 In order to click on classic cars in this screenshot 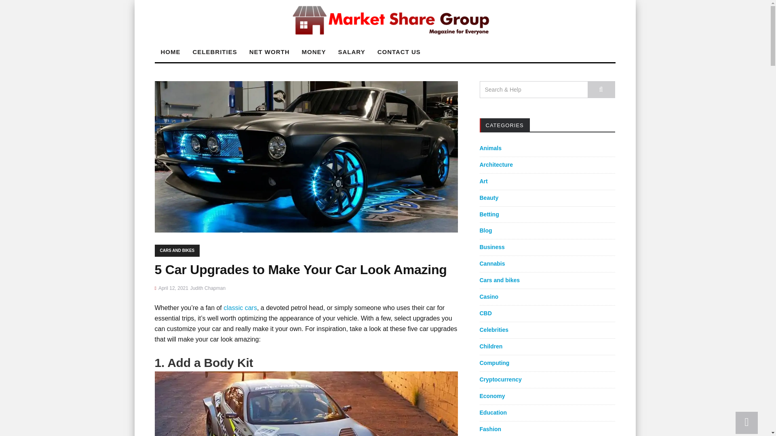, I will do `click(240, 308)`.